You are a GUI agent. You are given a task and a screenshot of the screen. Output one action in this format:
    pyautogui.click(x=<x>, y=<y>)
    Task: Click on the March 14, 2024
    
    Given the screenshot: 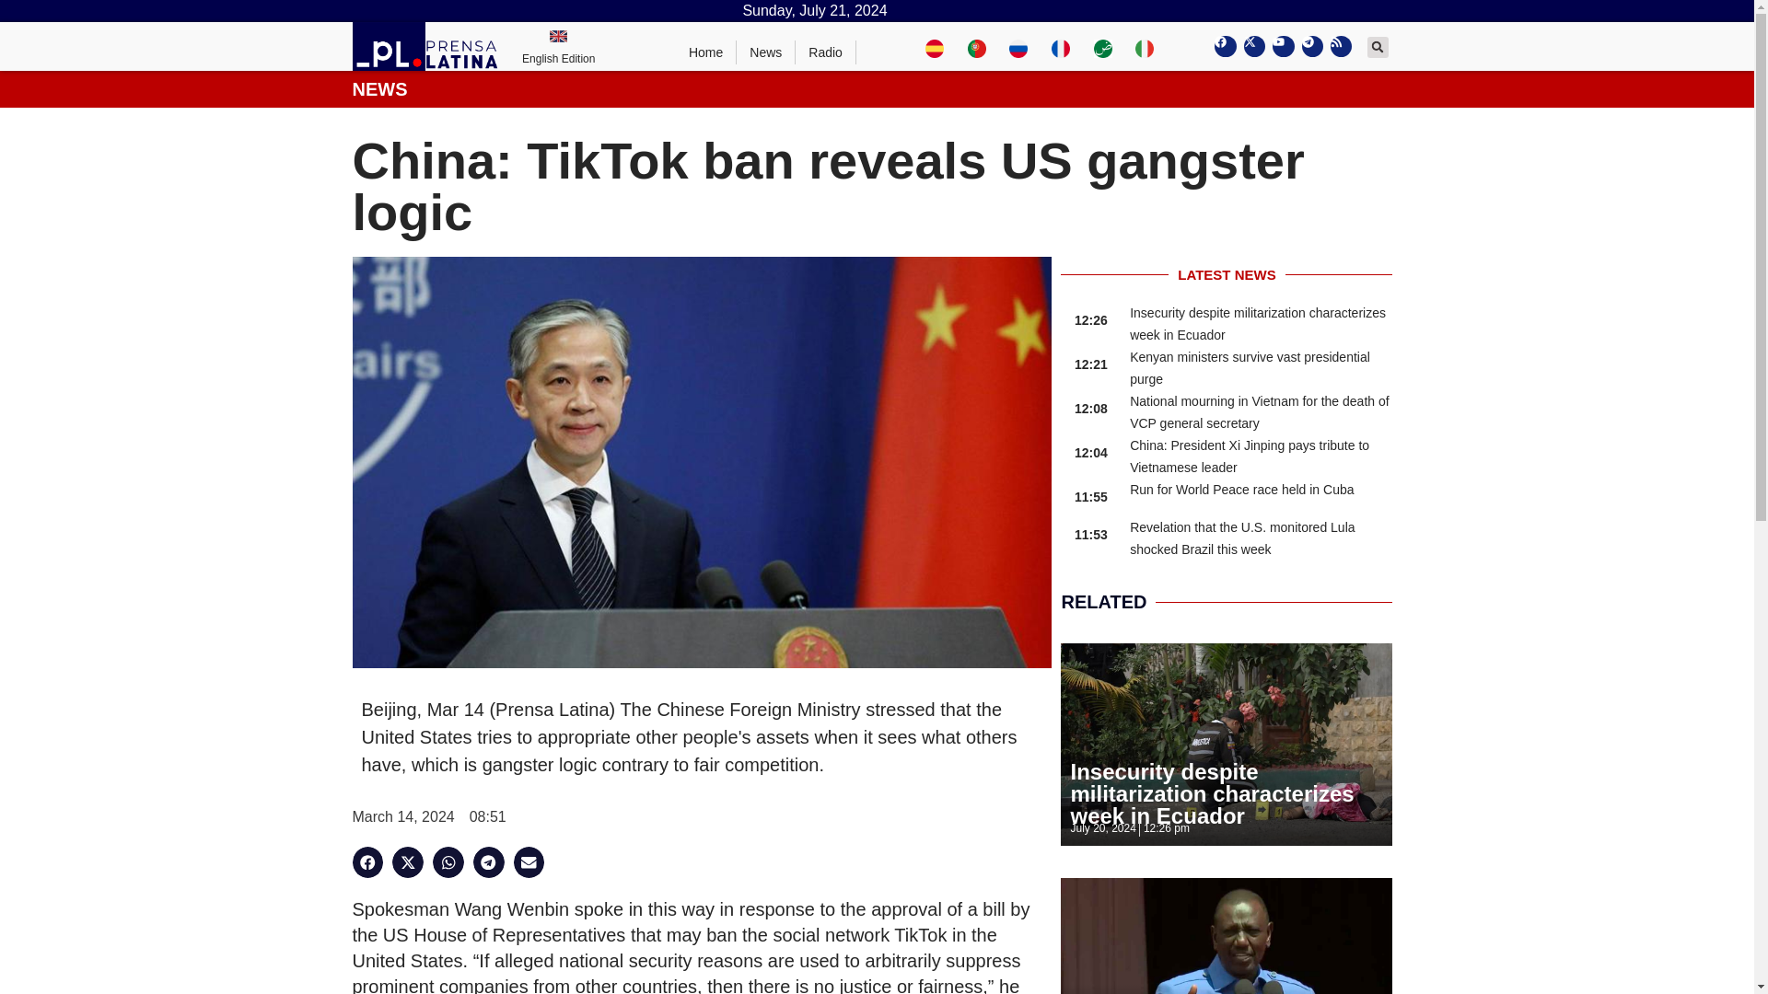 What is the action you would take?
    pyautogui.click(x=403, y=816)
    